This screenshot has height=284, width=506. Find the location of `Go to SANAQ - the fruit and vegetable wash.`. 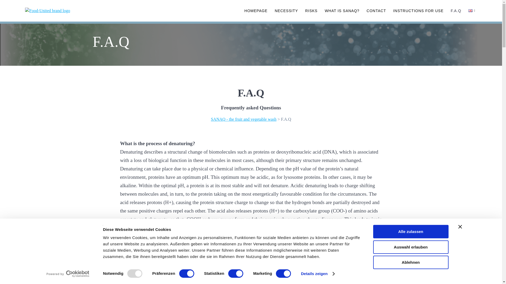

Go to SANAQ - the fruit and vegetable wash. is located at coordinates (244, 119).